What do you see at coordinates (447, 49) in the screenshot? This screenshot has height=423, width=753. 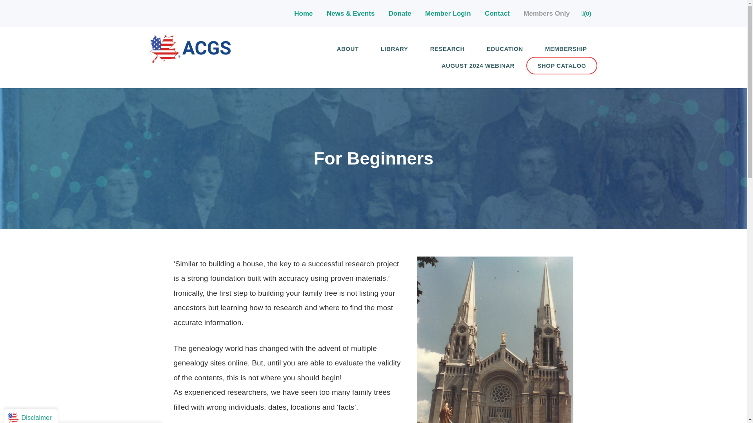 I see `RESEARCH` at bounding box center [447, 49].